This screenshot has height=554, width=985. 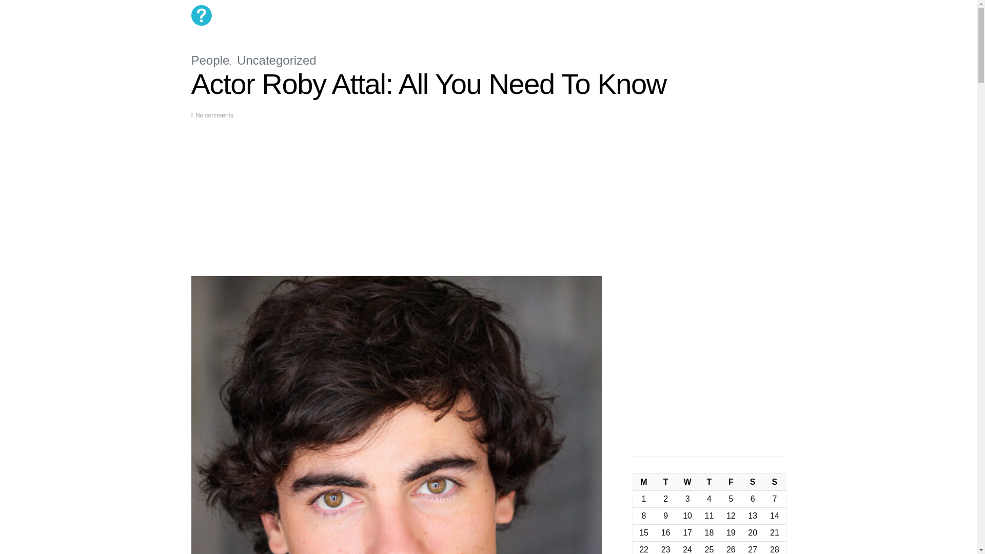 I want to click on Wednesday, so click(x=687, y=482).